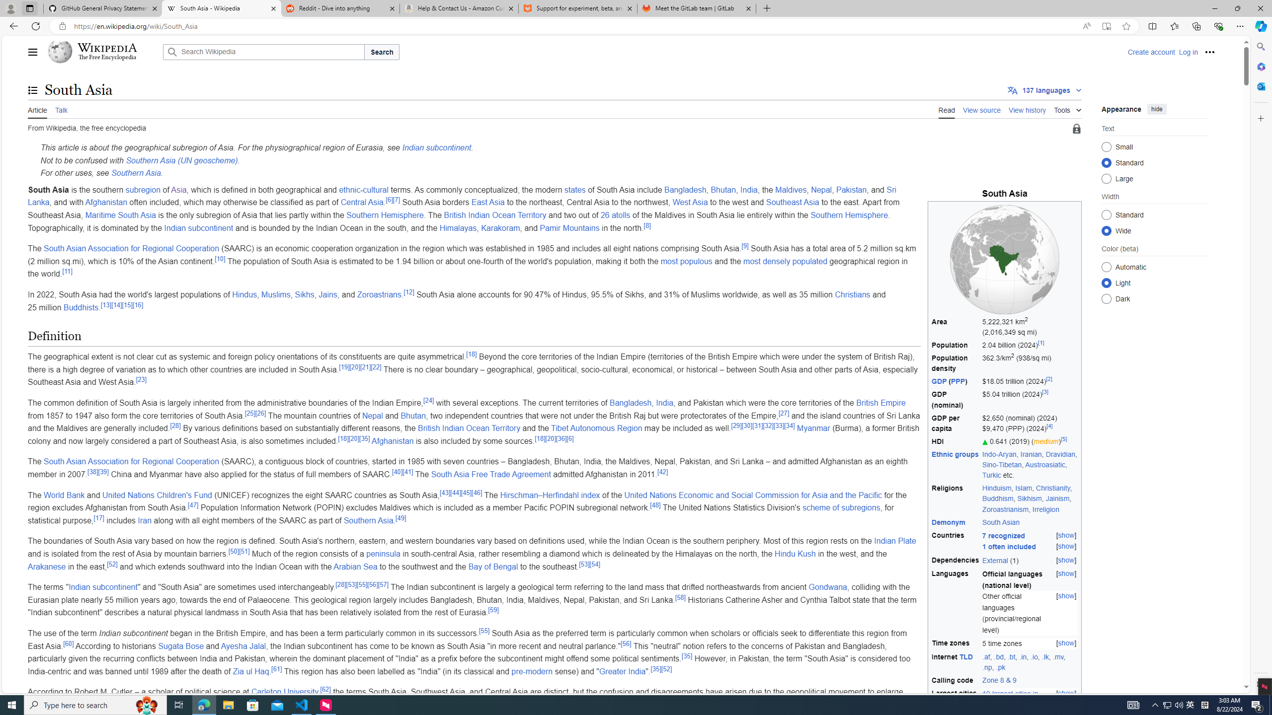 This screenshot has height=715, width=1272. Describe the element at coordinates (244, 551) in the screenshot. I see `[51]` at that location.